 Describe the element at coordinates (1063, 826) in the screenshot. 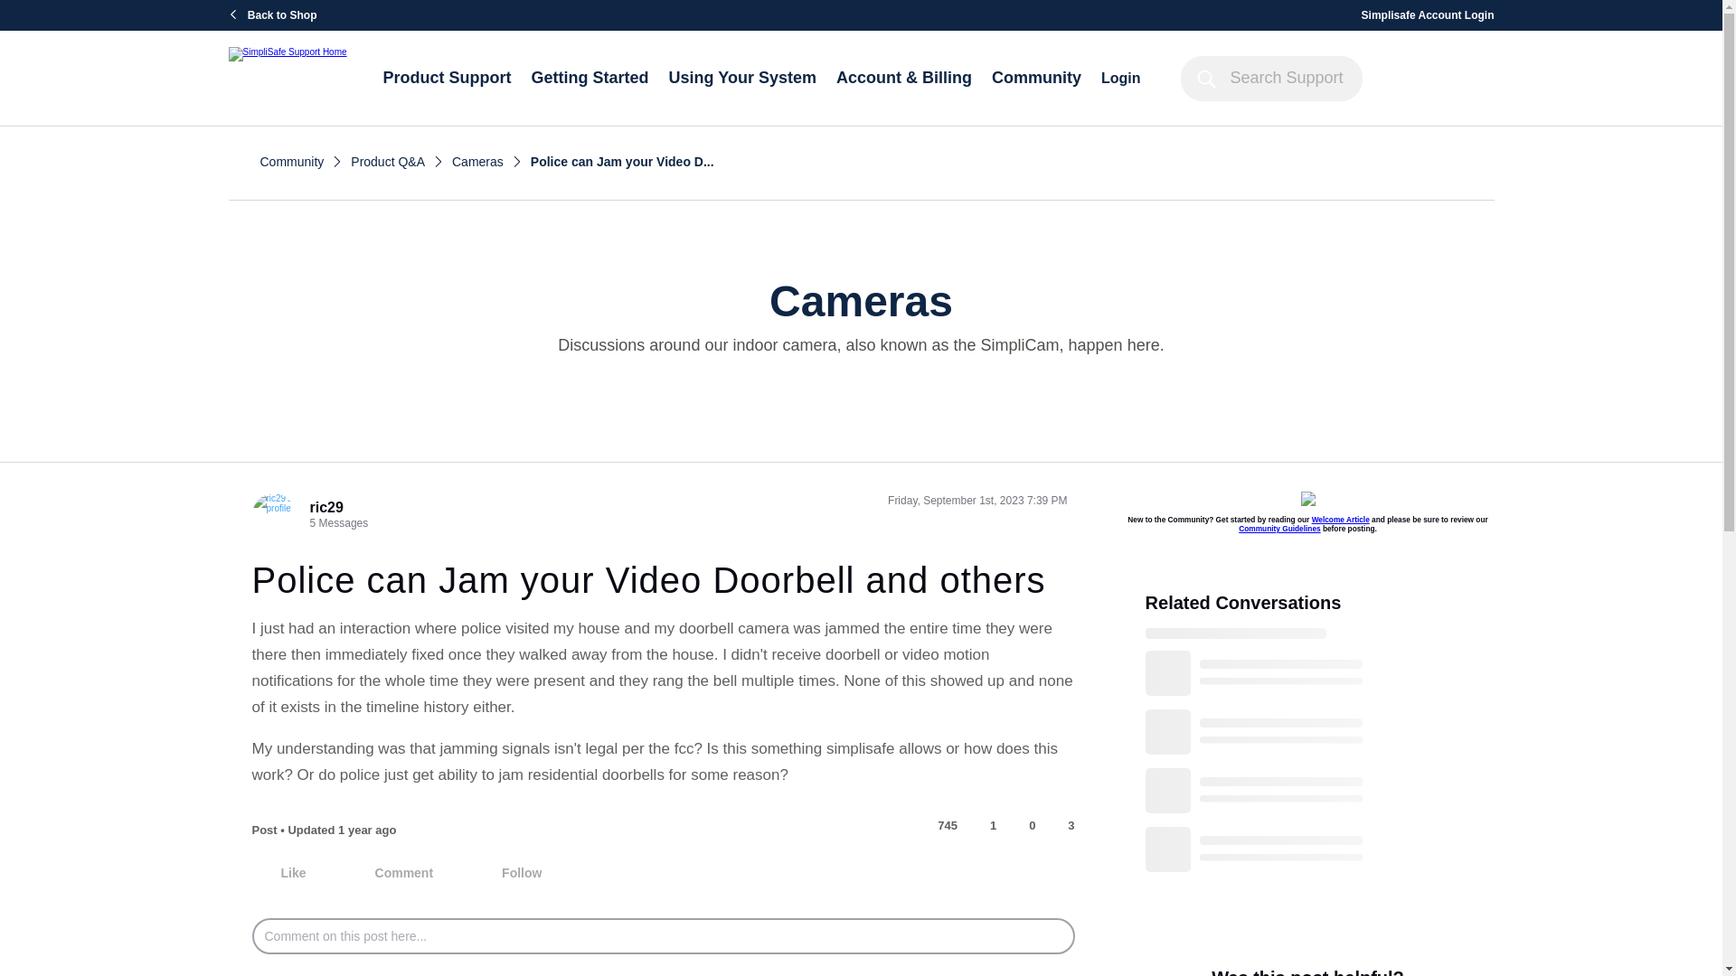

I see `3` at that location.